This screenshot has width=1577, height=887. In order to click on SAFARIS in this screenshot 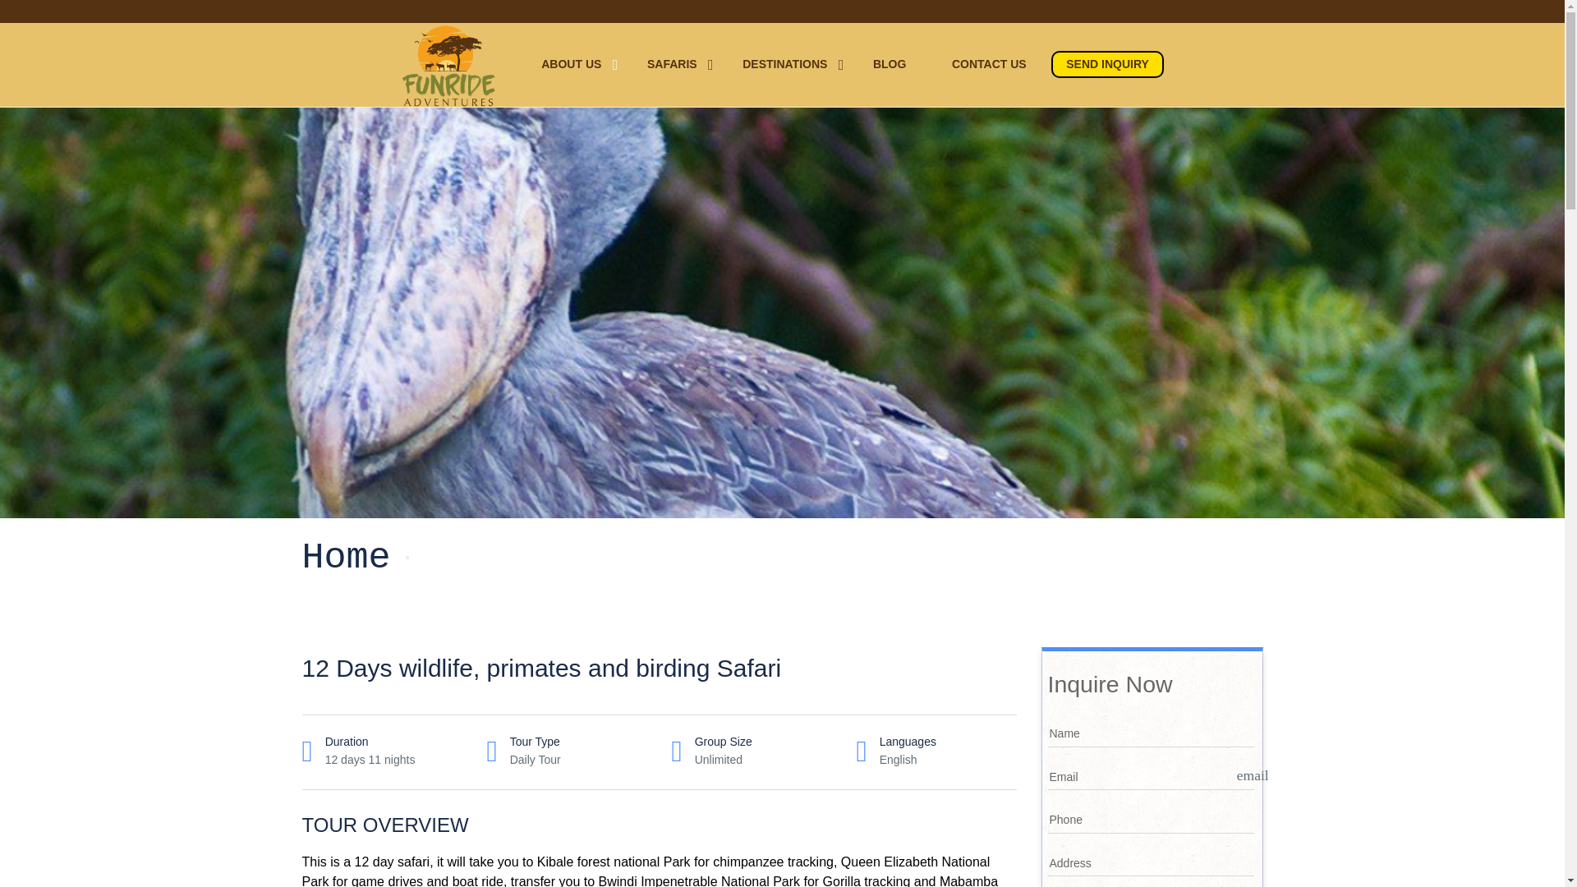, I will do `click(672, 64)`.